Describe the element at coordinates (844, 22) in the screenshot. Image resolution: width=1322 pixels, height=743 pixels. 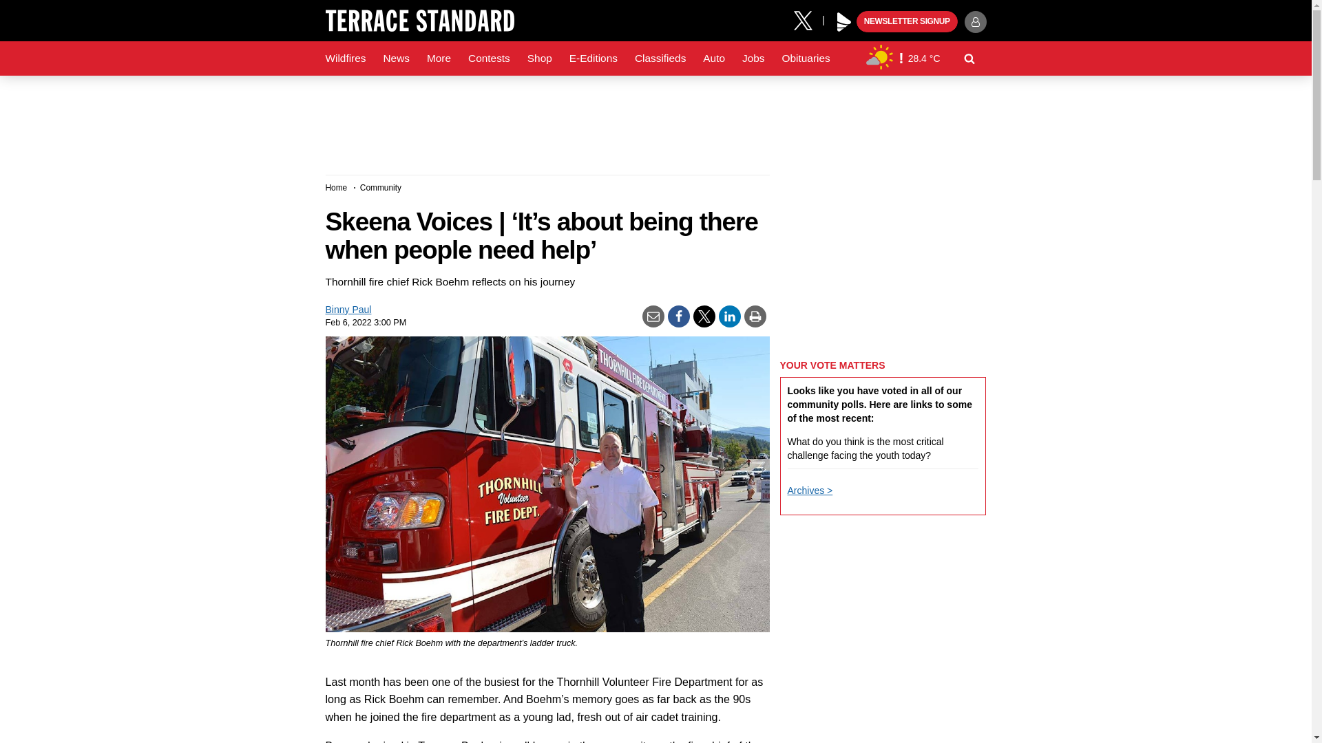
I see `Black Press Media` at that location.